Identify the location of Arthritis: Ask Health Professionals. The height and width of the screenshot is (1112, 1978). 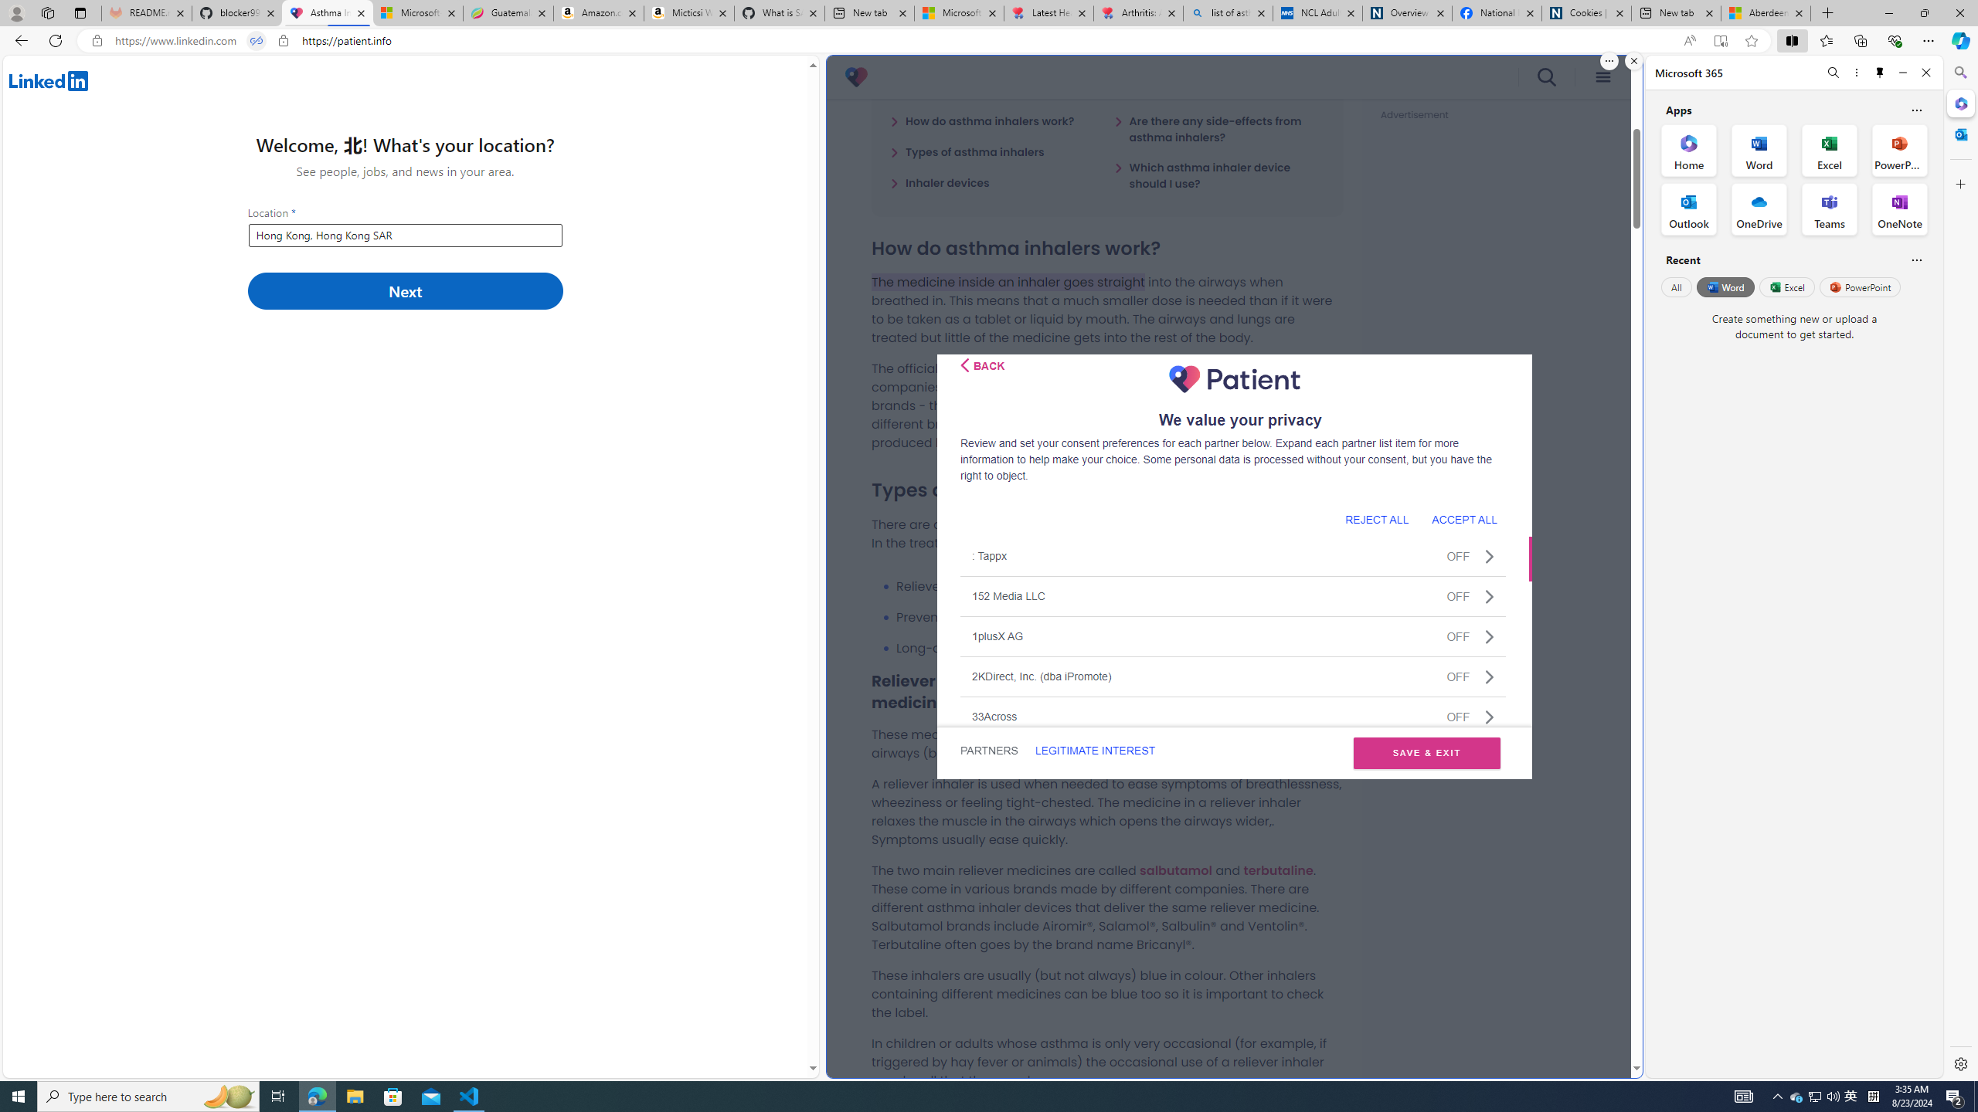
(1139, 13).